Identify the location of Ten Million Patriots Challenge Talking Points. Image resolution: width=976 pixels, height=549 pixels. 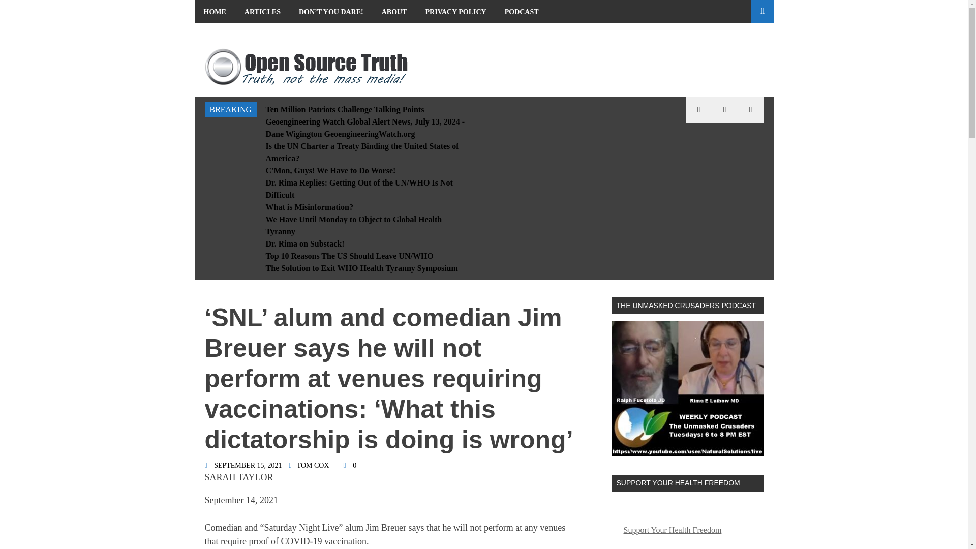
(345, 109).